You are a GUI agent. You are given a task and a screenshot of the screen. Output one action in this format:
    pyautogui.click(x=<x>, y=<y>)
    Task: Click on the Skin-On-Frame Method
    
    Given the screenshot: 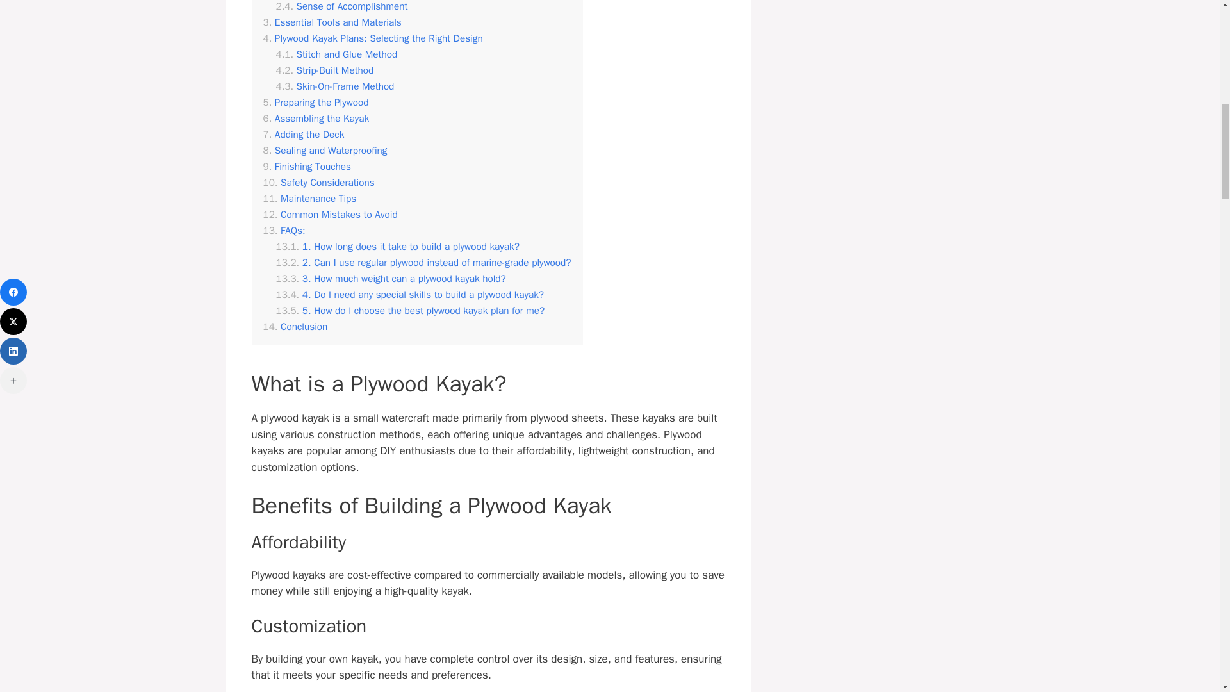 What is the action you would take?
    pyautogui.click(x=334, y=86)
    